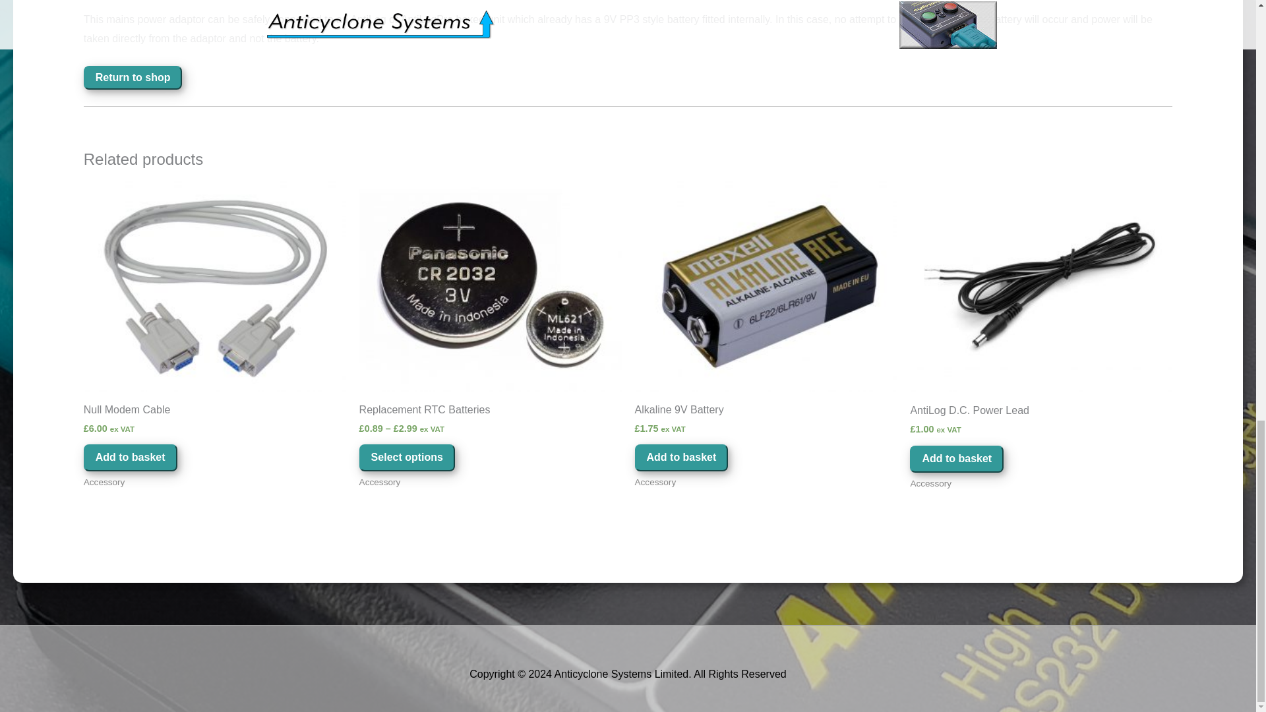 This screenshot has height=712, width=1266. What do you see at coordinates (1040, 413) in the screenshot?
I see `AntiLog D.C. Power Lead` at bounding box center [1040, 413].